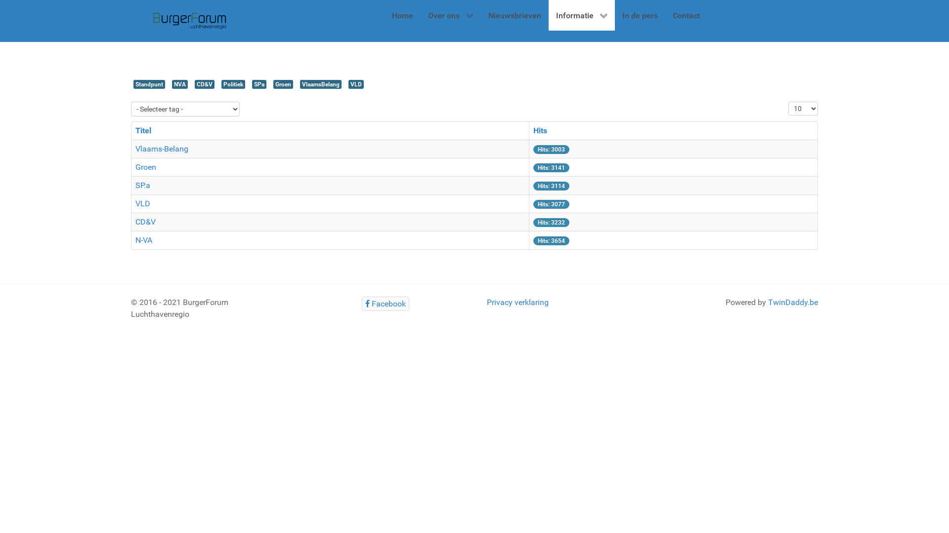  What do you see at coordinates (146, 167) in the screenshot?
I see `Groen` at bounding box center [146, 167].